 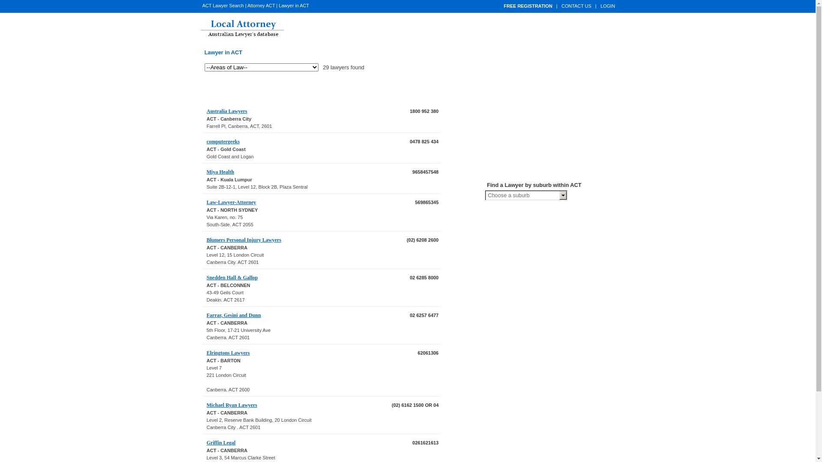 I want to click on CONTACT US, so click(x=577, y=6).